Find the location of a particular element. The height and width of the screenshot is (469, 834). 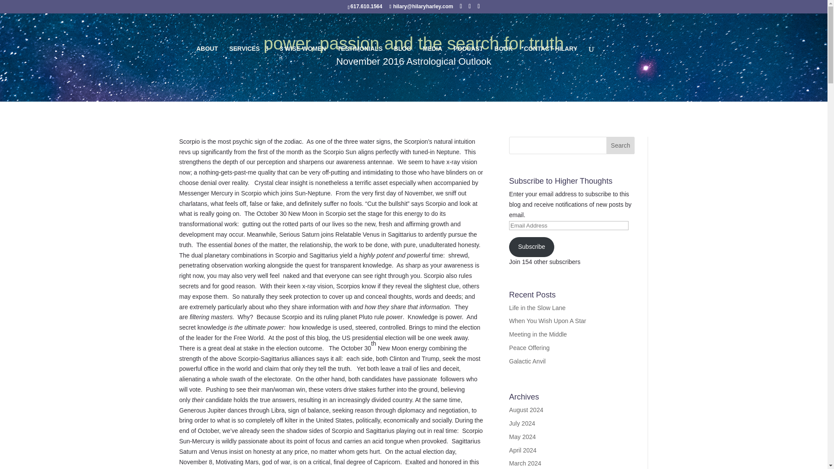

August 2024 is located at coordinates (526, 410).